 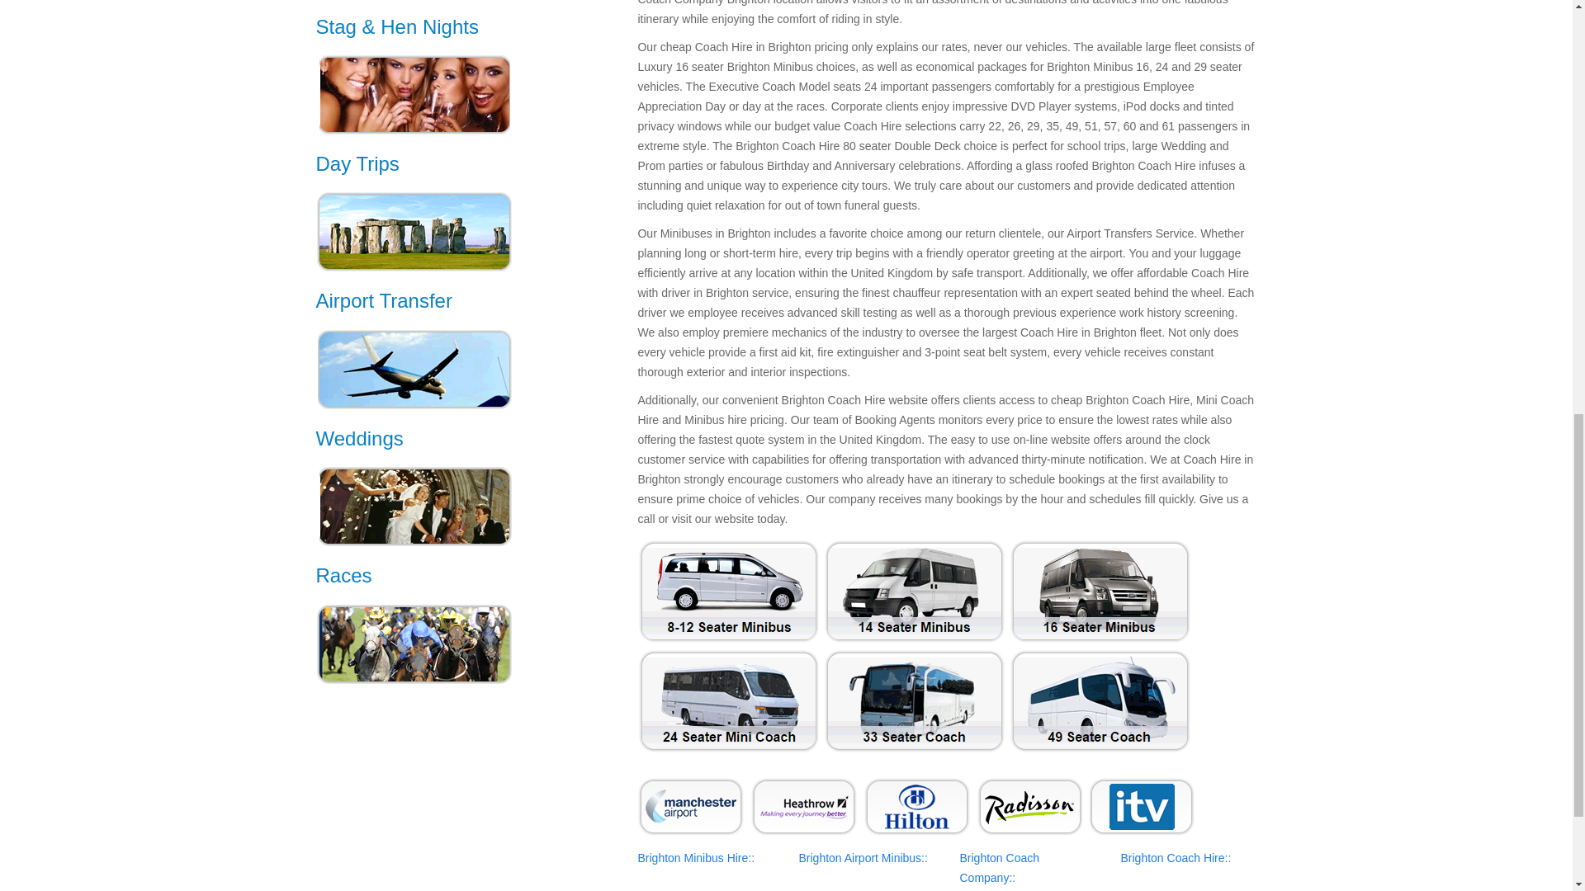 What do you see at coordinates (695, 858) in the screenshot?
I see `Brighton Minibus Hire::` at bounding box center [695, 858].